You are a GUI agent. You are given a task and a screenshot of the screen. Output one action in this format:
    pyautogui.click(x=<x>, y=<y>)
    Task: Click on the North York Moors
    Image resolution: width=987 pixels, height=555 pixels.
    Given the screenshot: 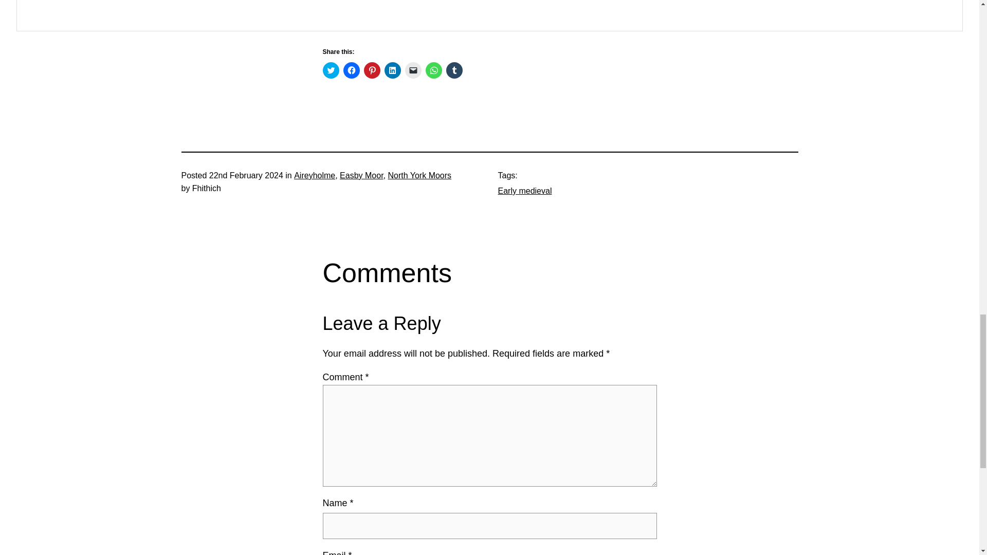 What is the action you would take?
    pyautogui.click(x=419, y=175)
    